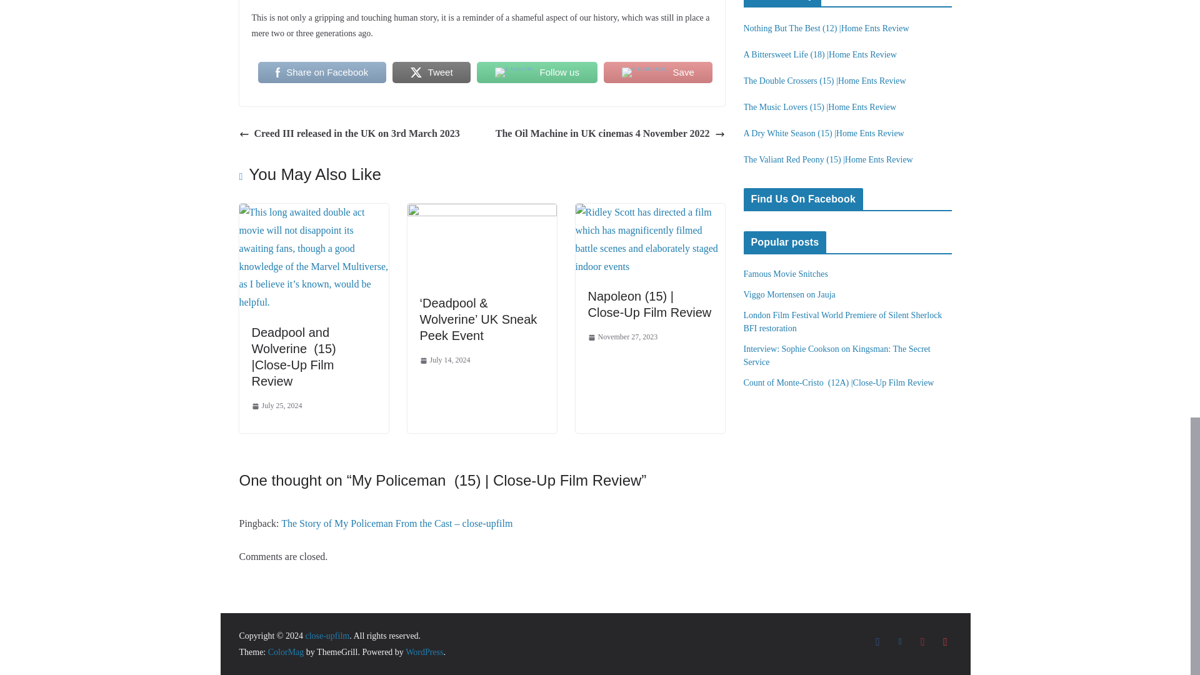 The height and width of the screenshot is (675, 1200). I want to click on Follow us, so click(536, 72).